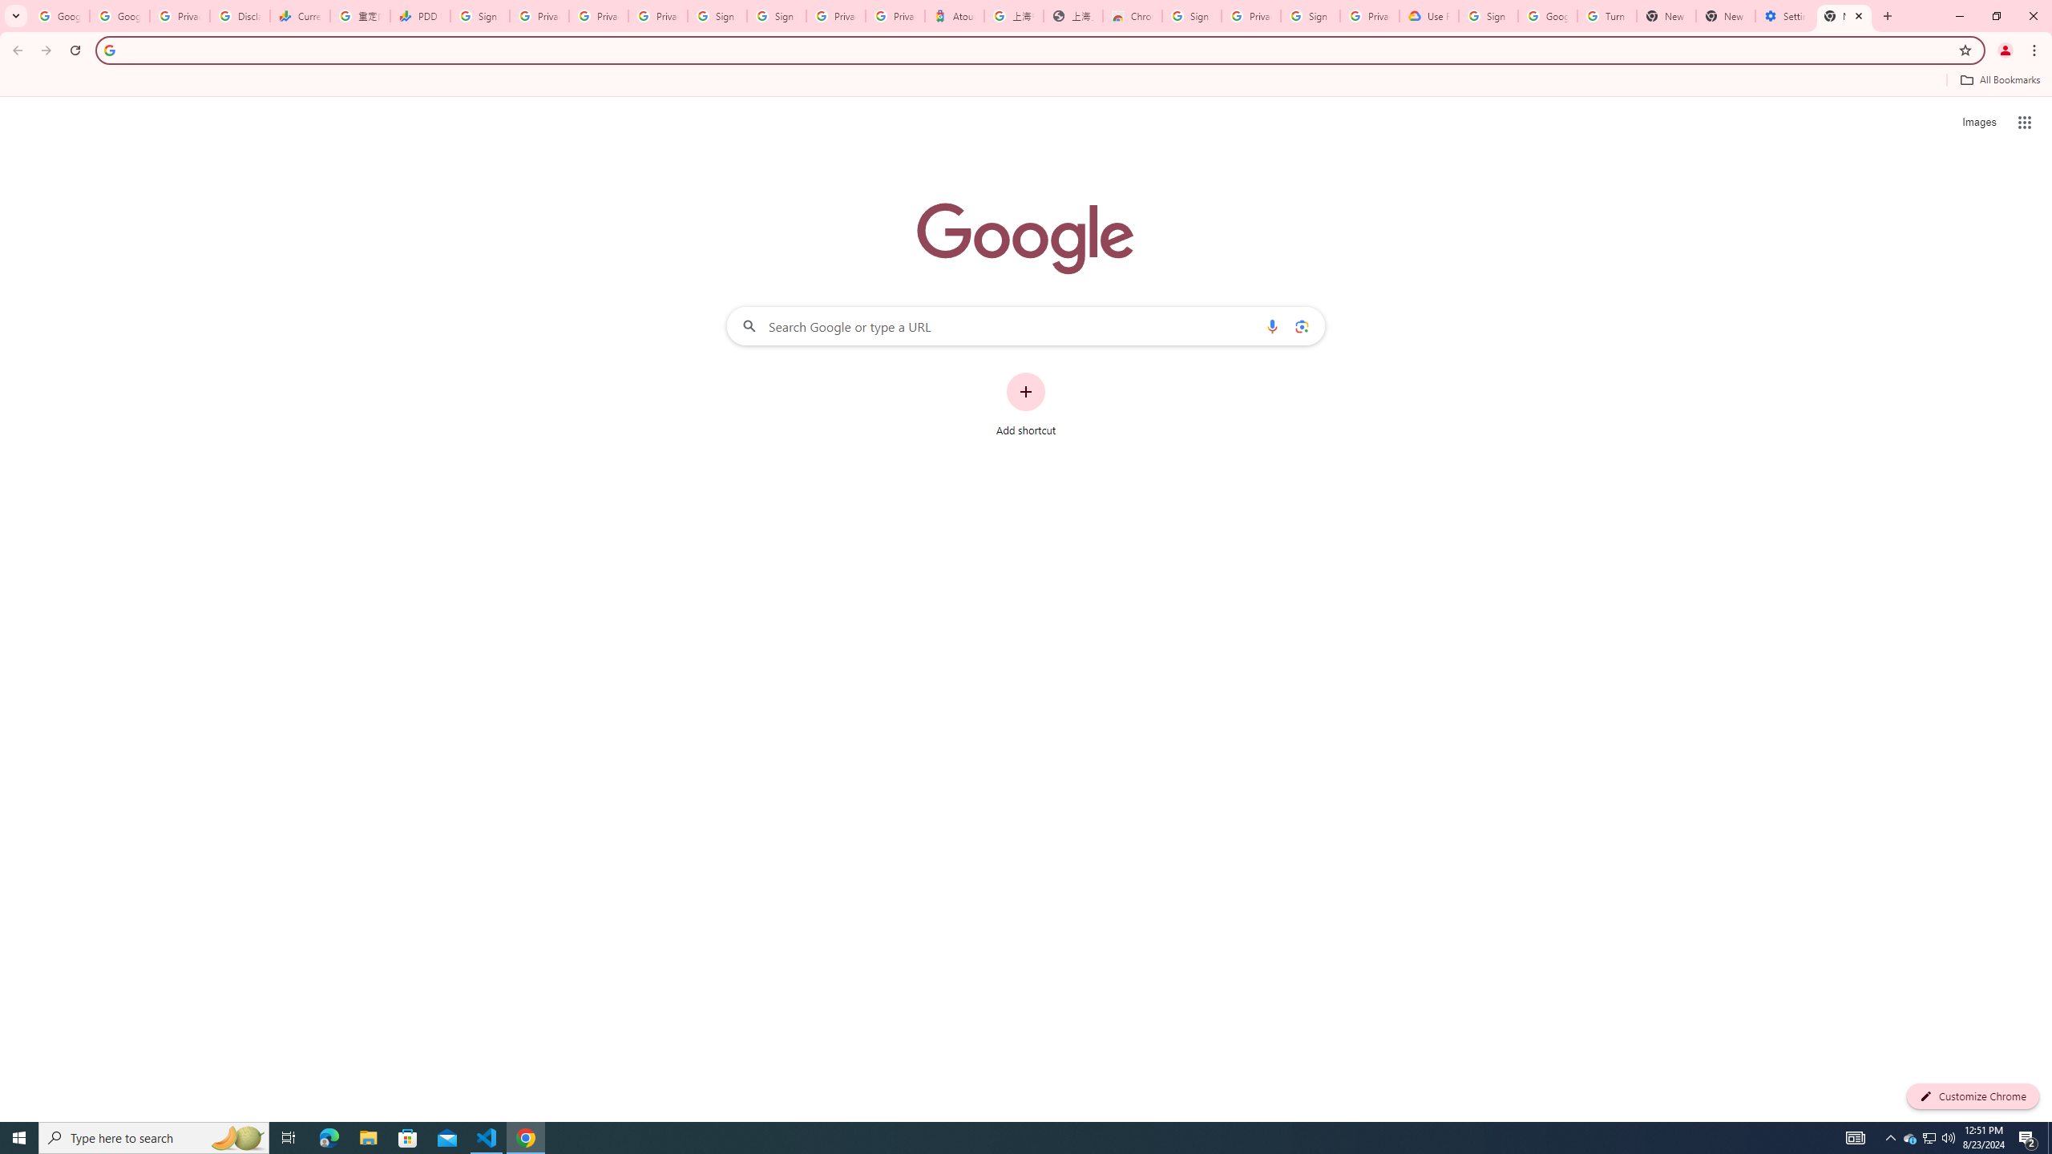  I want to click on Privacy Checkup, so click(658, 16).